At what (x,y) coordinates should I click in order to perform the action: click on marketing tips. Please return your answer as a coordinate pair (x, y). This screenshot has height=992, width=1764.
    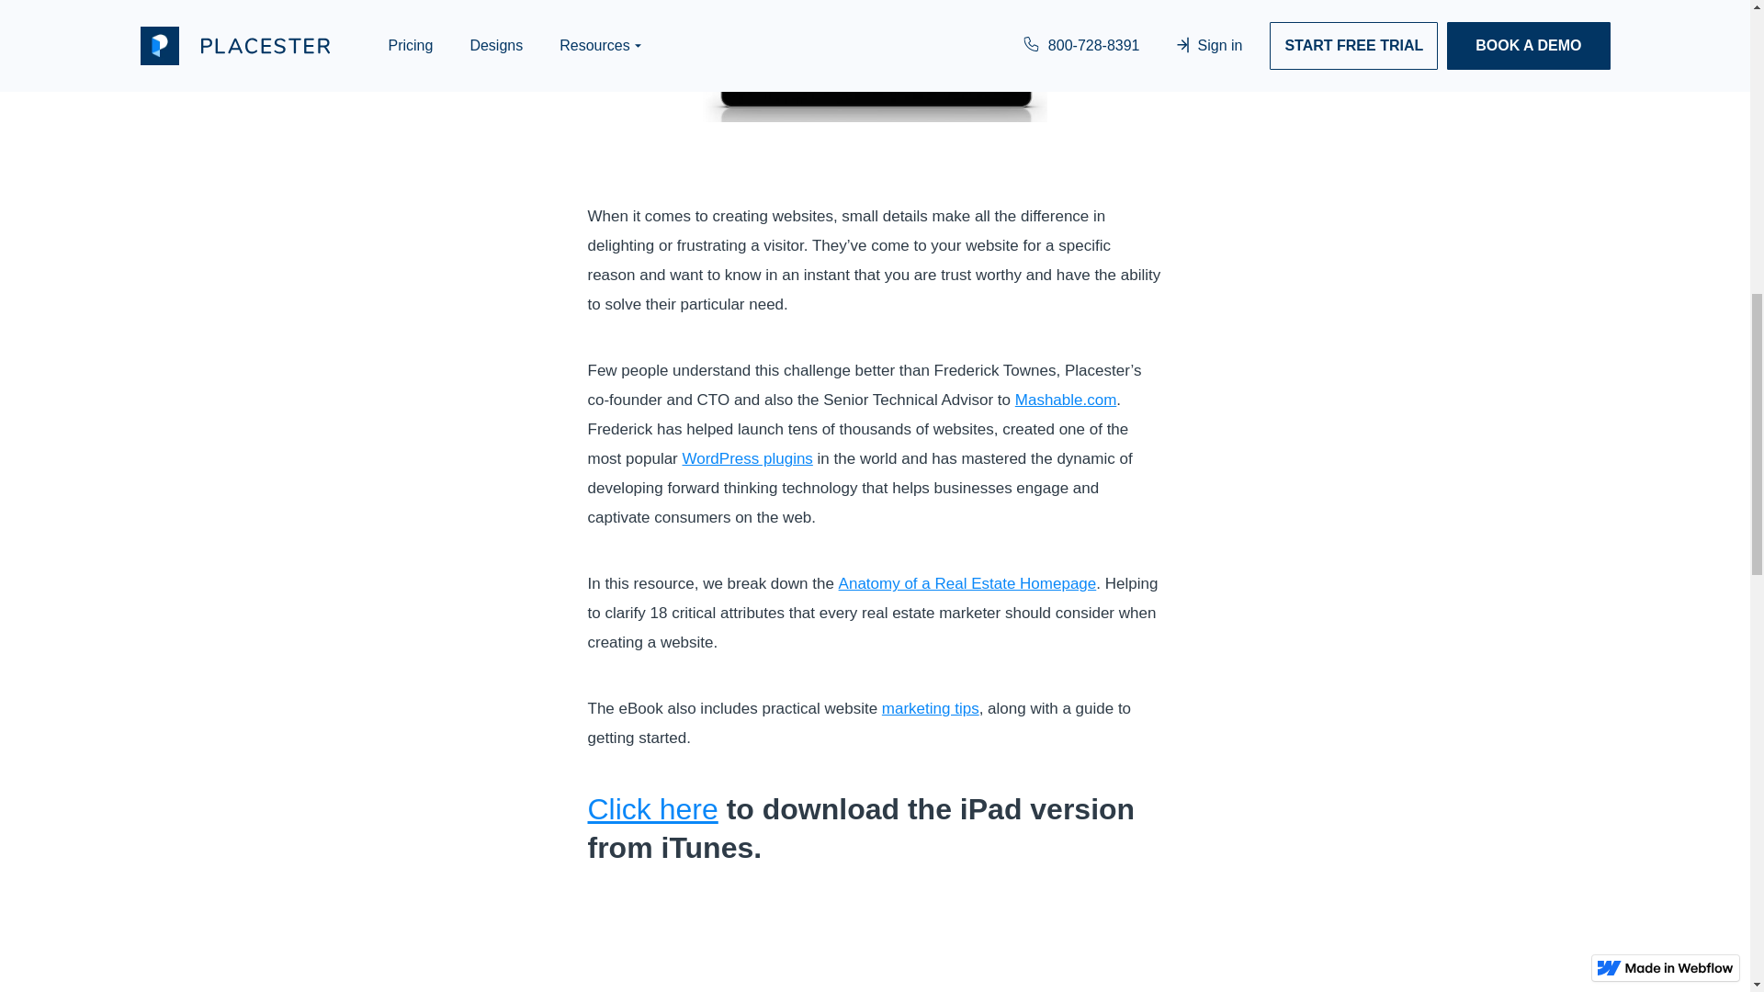
    Looking at the image, I should click on (930, 708).